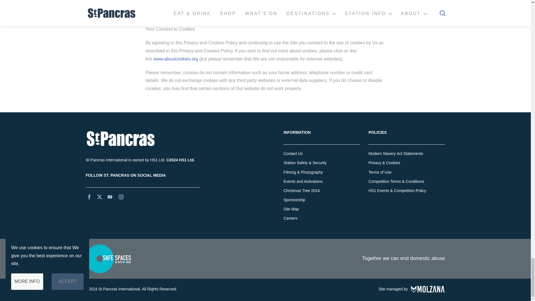 The width and height of the screenshot is (535, 301). What do you see at coordinates (99, 196) in the screenshot?
I see `View St Pancras International on Twitter` at bounding box center [99, 196].